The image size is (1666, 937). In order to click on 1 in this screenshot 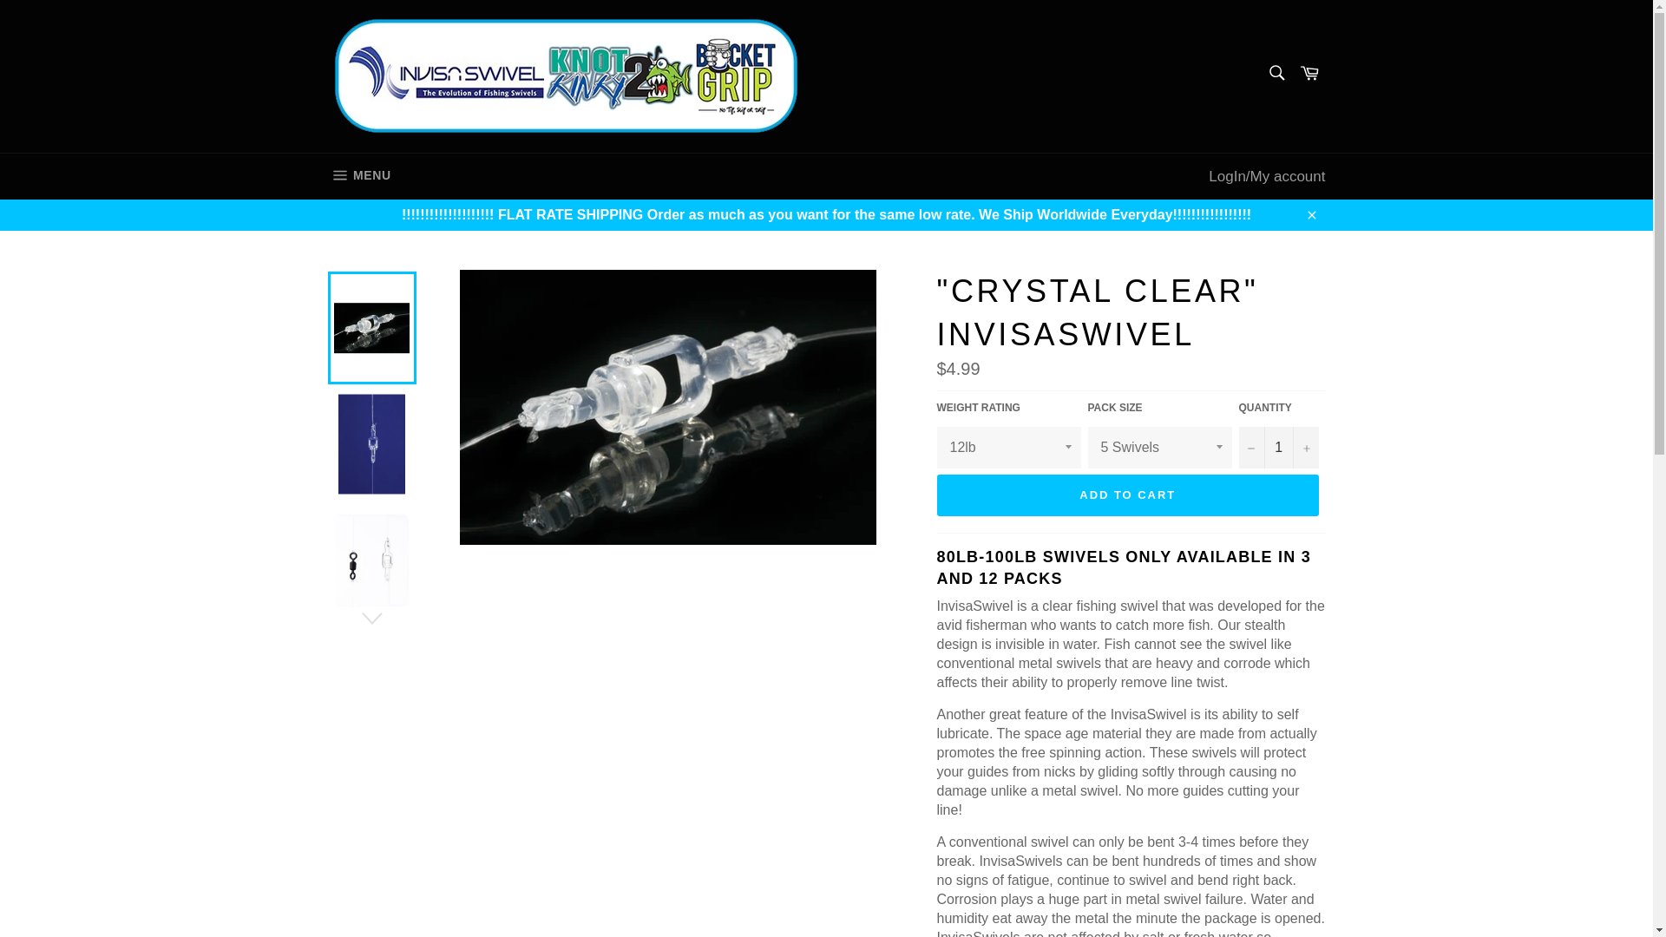, I will do `click(1279, 448)`.